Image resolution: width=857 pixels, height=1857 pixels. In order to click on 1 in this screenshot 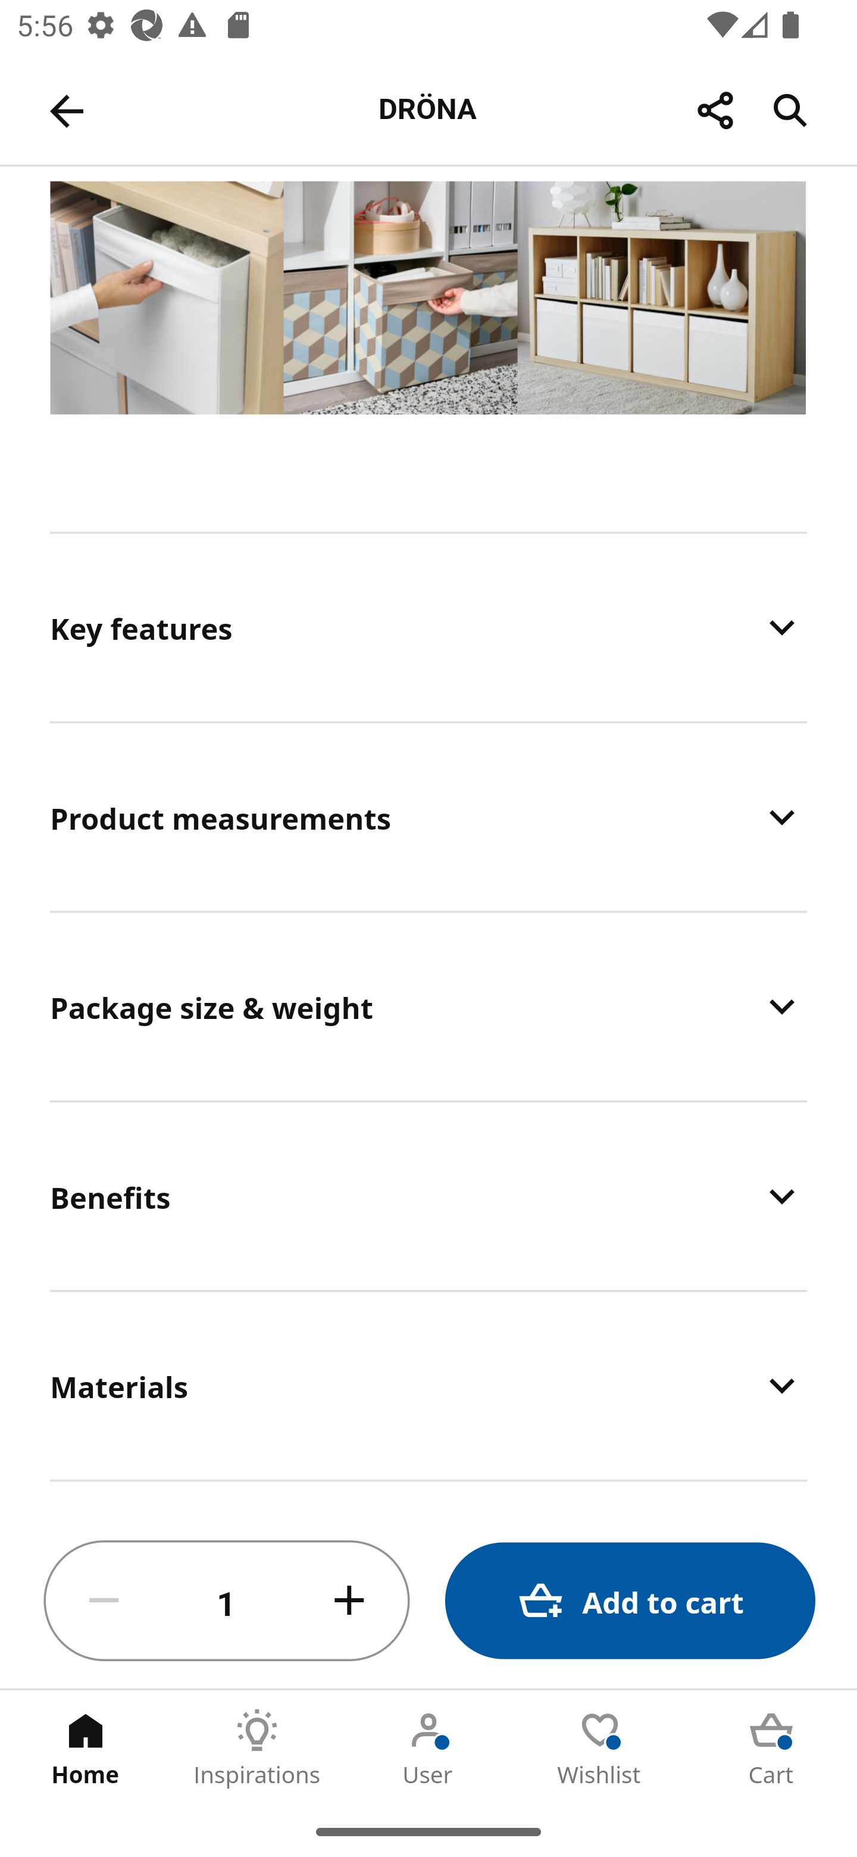, I will do `click(227, 1601)`.